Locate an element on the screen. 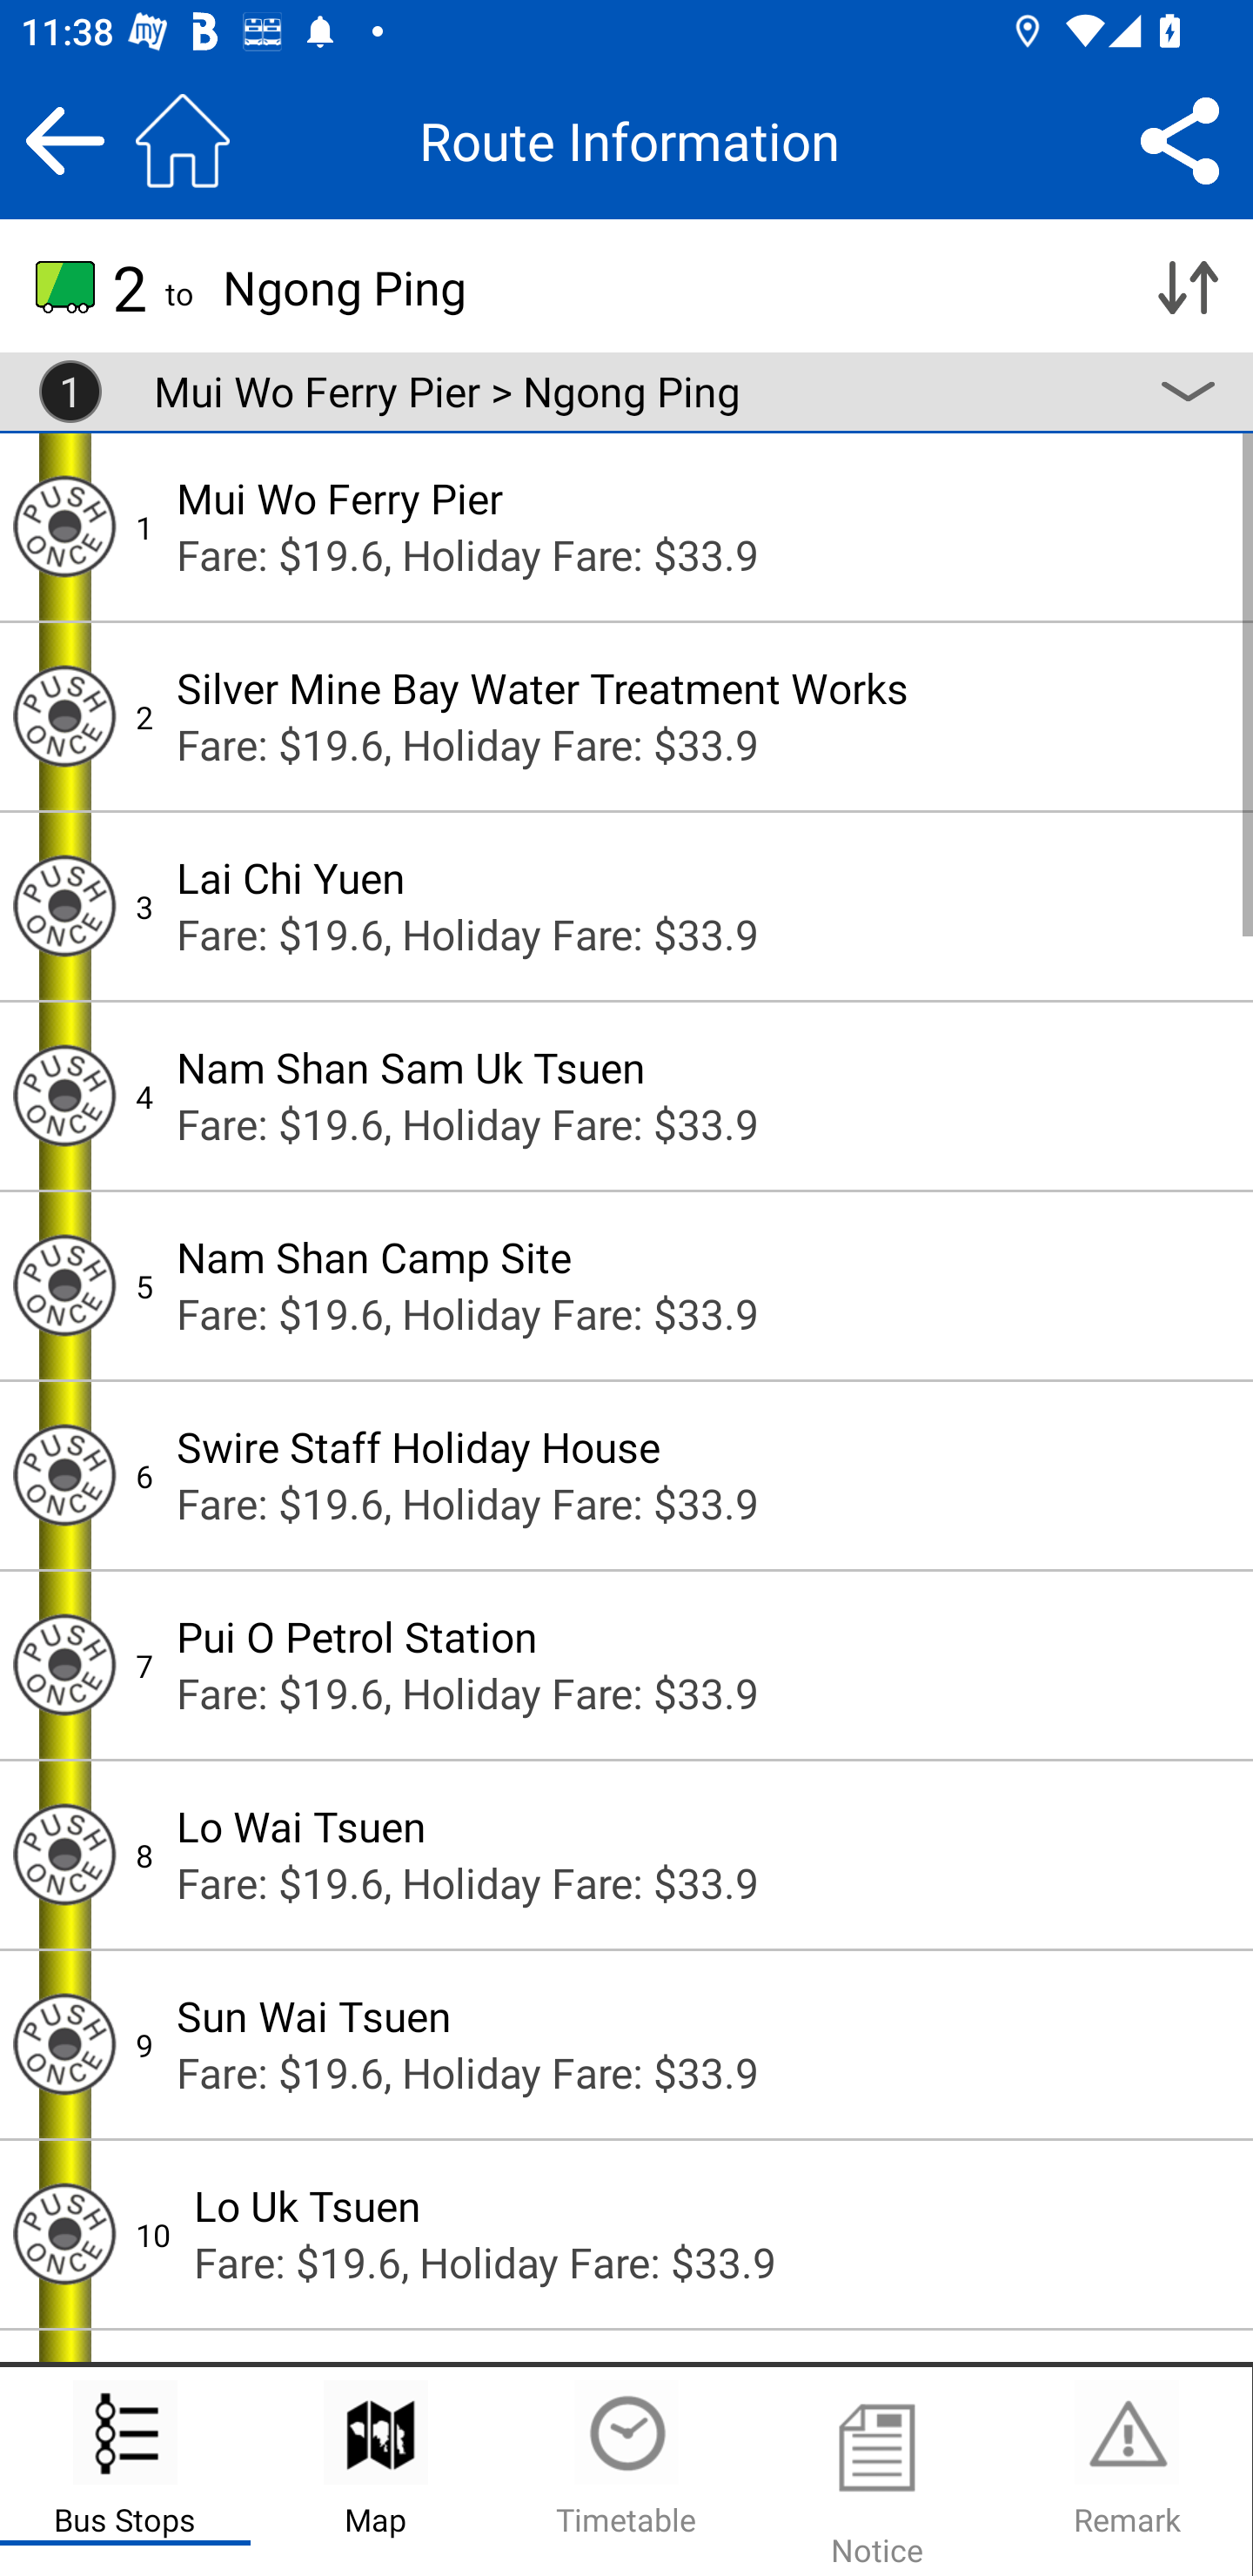 This screenshot has width=1253, height=2576. Remark is located at coordinates (1127, 2472).